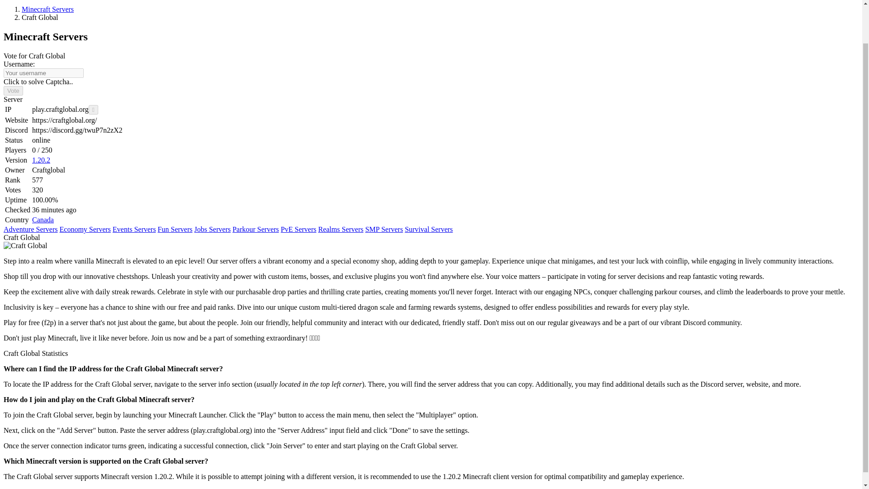  What do you see at coordinates (256, 229) in the screenshot?
I see `Parkour Servers` at bounding box center [256, 229].